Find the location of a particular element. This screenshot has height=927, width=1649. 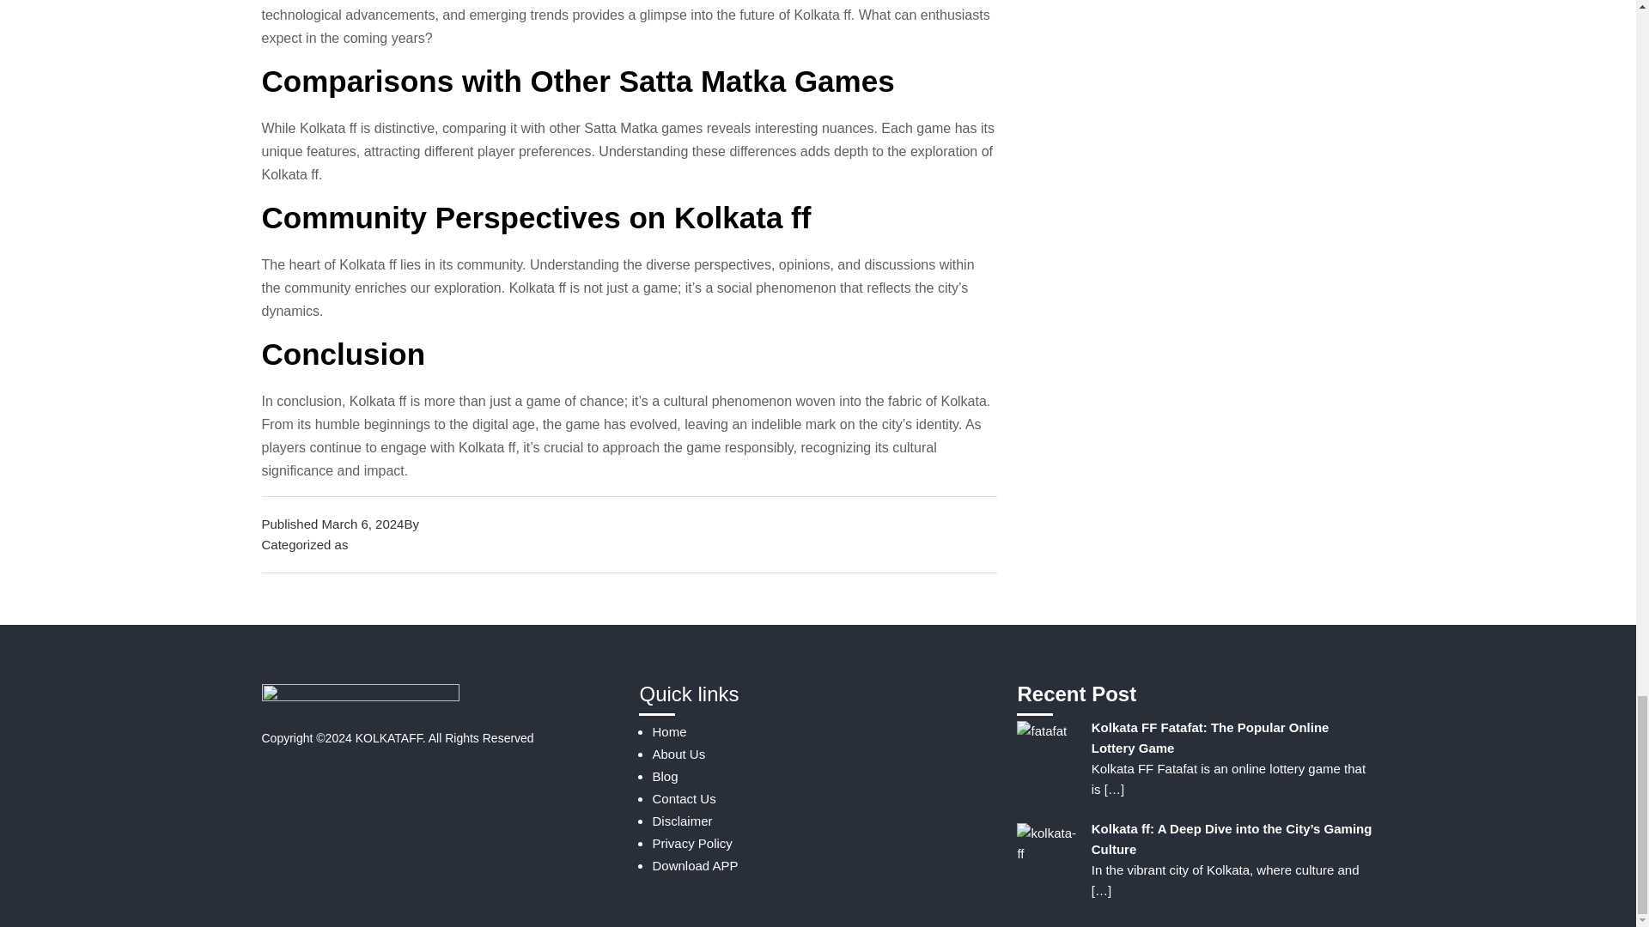

Contact Us is located at coordinates (684, 798).